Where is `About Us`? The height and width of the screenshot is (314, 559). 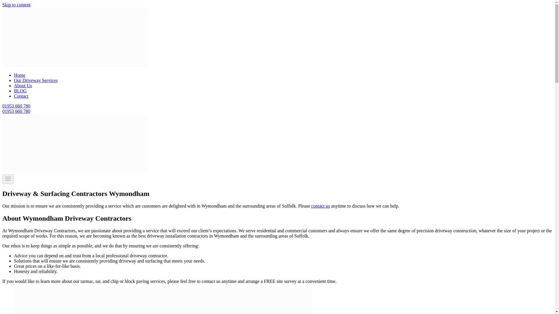
About Us is located at coordinates (23, 85).